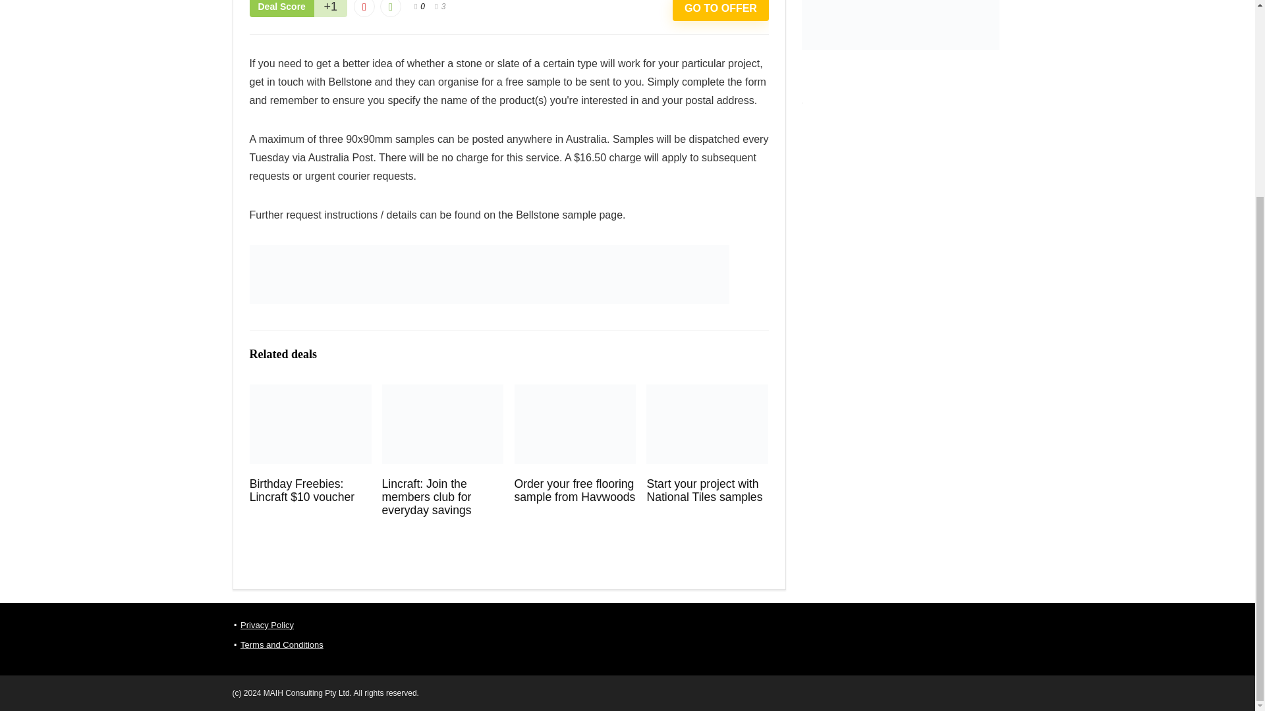  I want to click on Vote down, so click(364, 8).